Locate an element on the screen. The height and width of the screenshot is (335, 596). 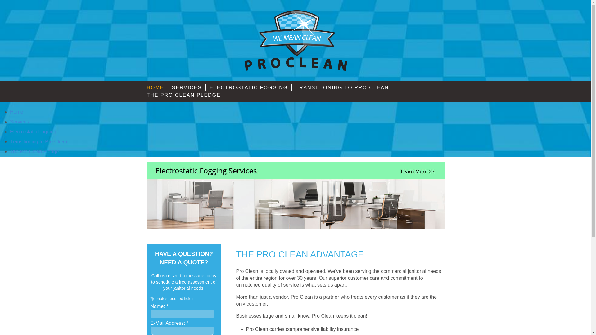
Services is located at coordinates (19, 122).